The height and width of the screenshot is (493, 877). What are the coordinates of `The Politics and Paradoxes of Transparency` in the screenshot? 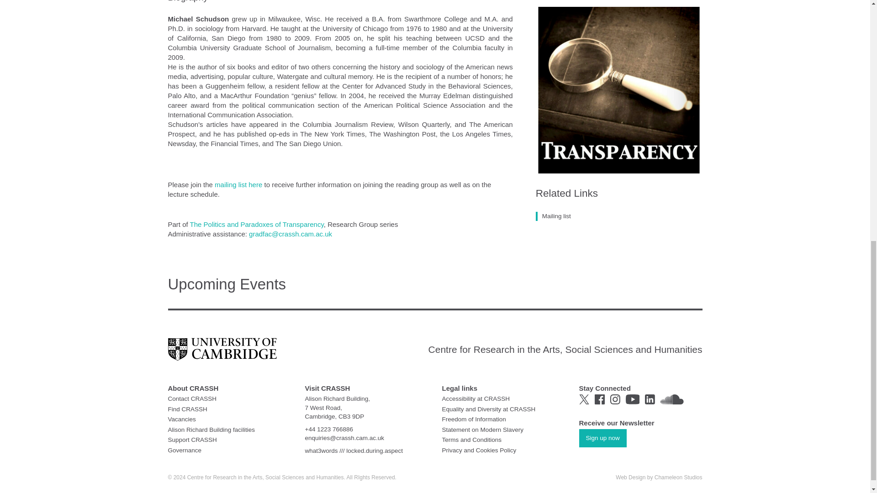 It's located at (257, 224).